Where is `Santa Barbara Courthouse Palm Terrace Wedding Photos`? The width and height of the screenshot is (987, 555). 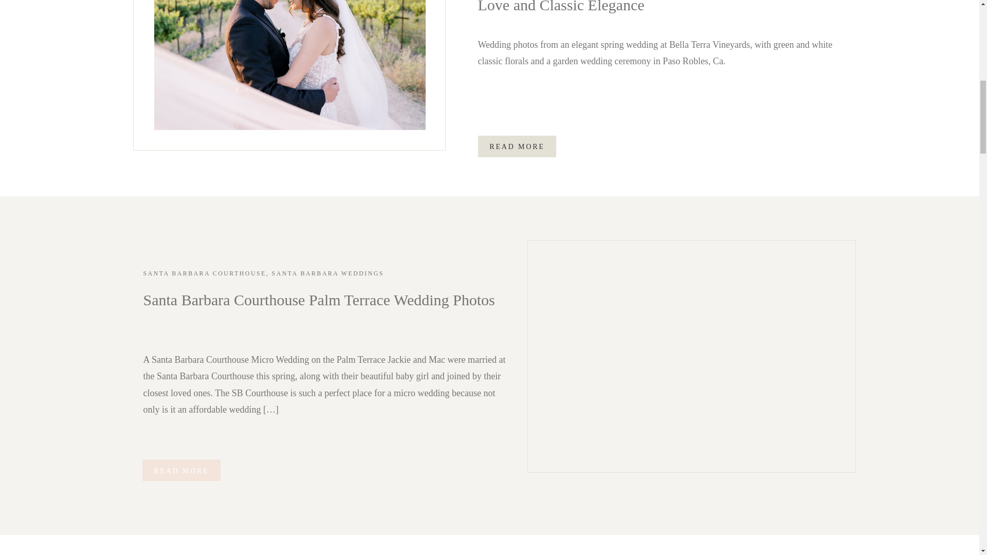
Santa Barbara Courthouse Palm Terrace Wedding Photos is located at coordinates (691, 357).